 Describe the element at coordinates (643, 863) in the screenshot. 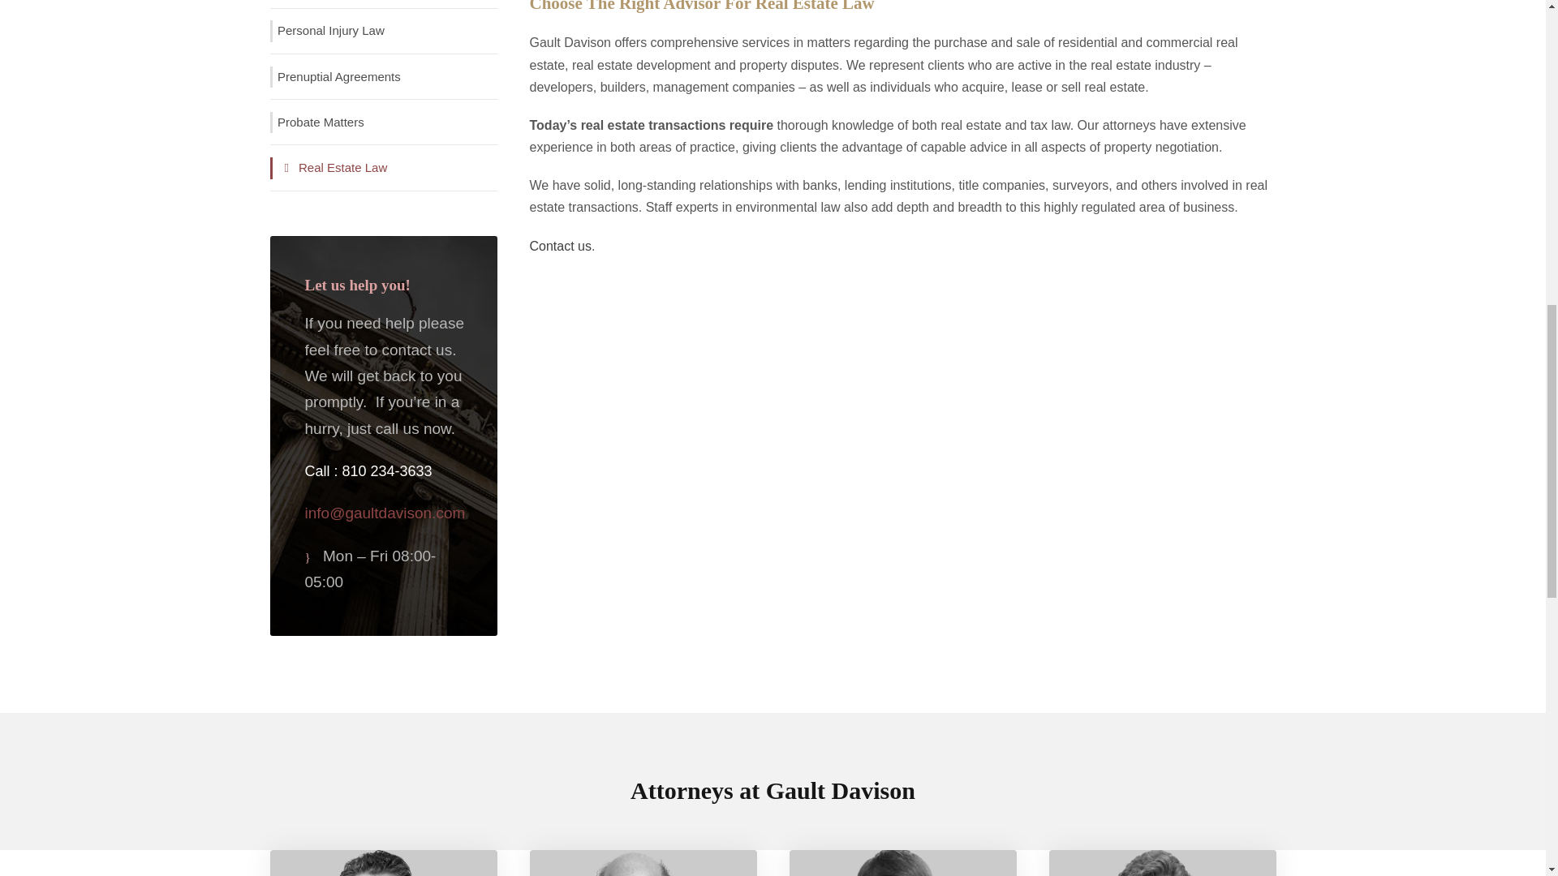

I see `attorn-kevin` at that location.